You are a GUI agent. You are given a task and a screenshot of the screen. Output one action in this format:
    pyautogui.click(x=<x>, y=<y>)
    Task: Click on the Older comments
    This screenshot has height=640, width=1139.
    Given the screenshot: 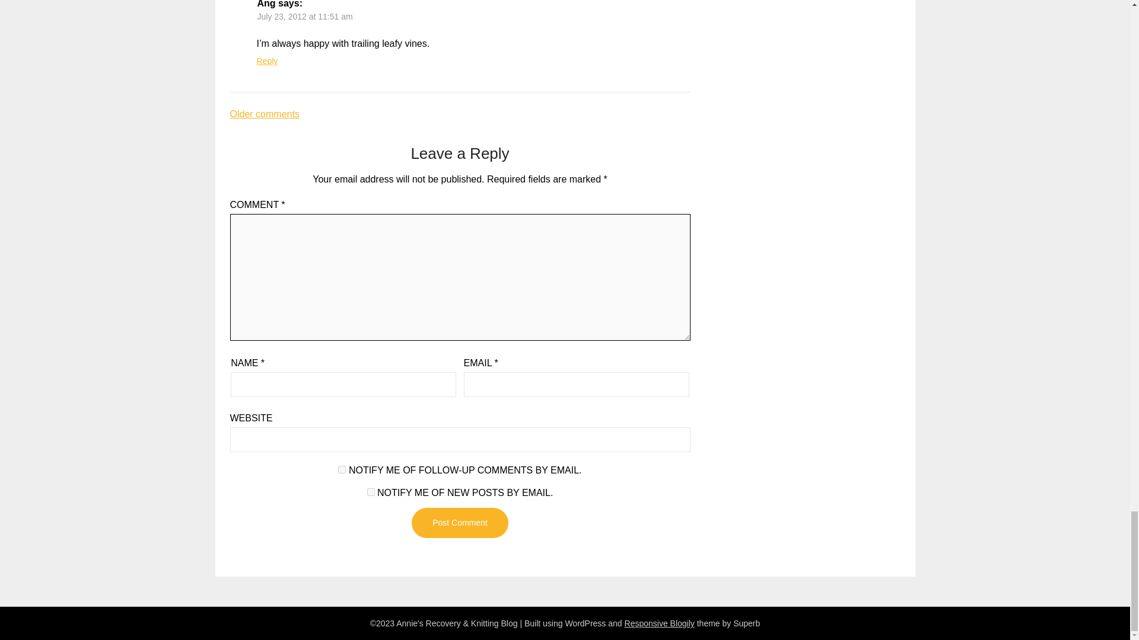 What is the action you would take?
    pyautogui.click(x=265, y=114)
    